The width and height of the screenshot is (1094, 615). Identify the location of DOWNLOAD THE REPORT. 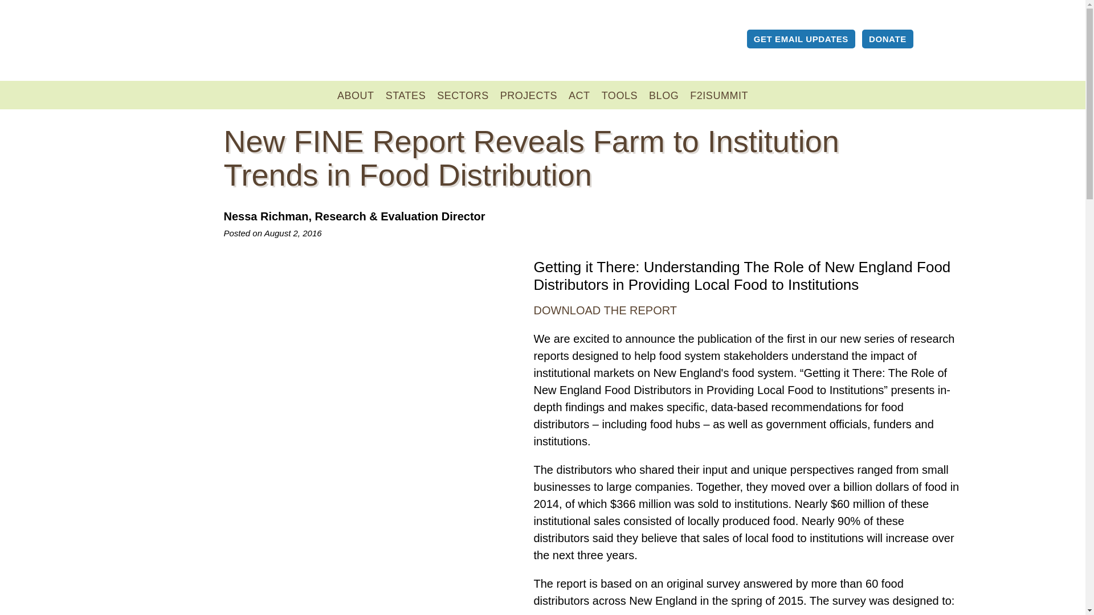
(605, 310).